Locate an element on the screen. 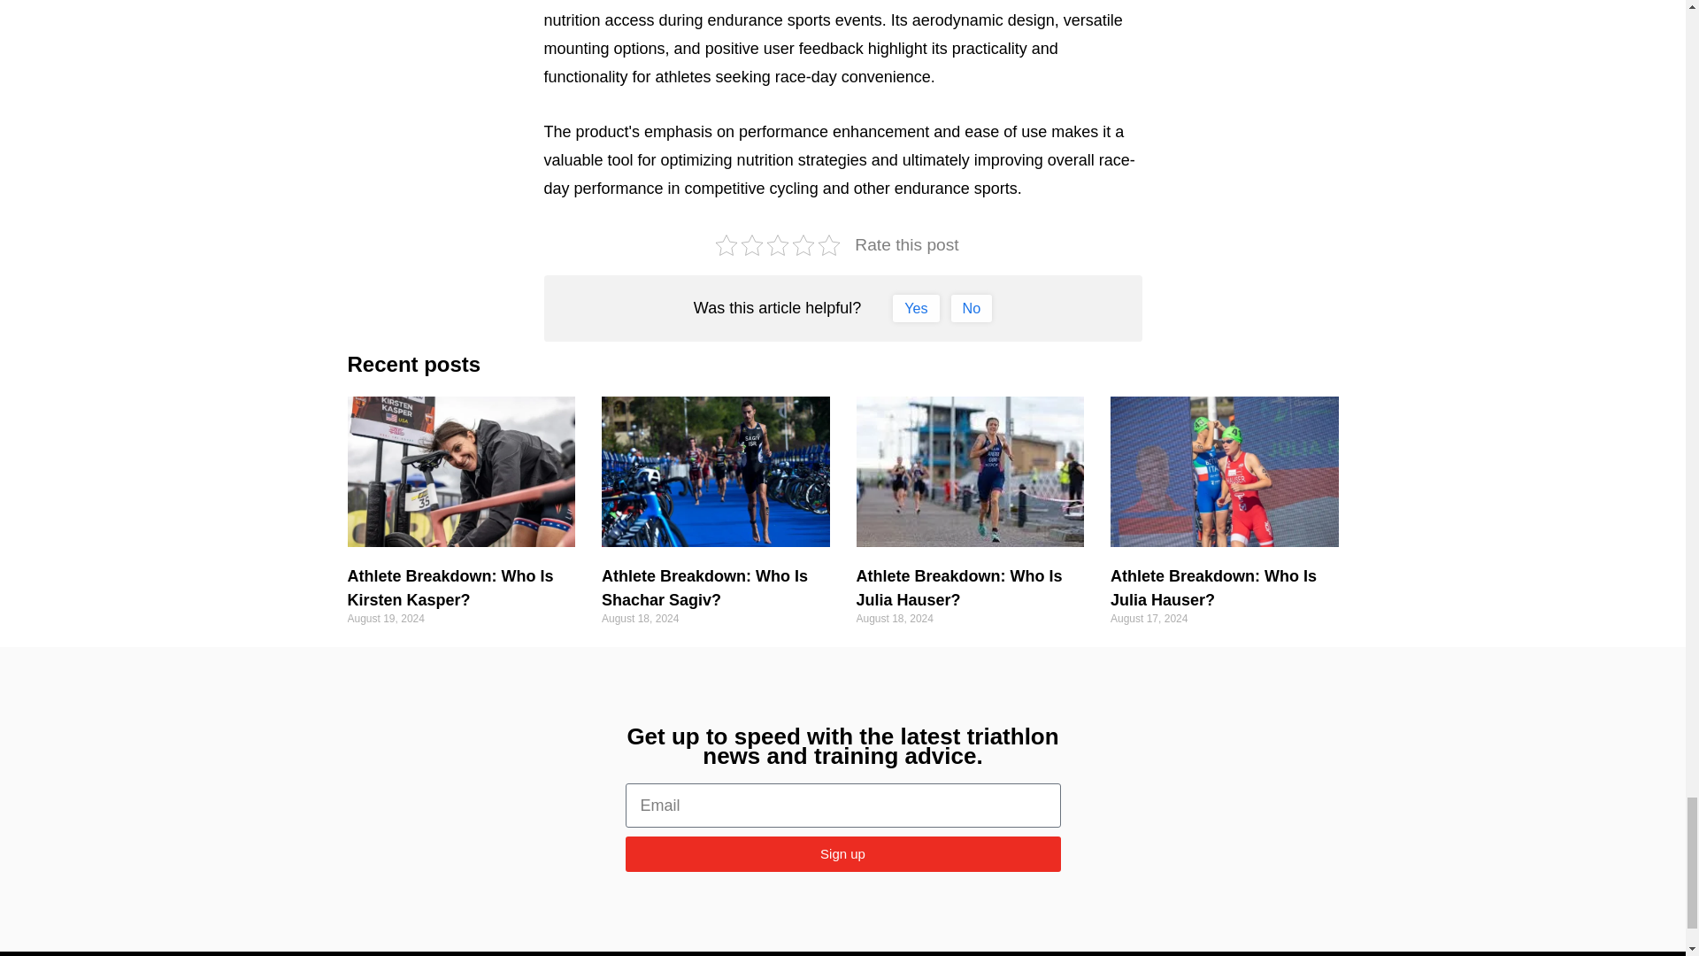 This screenshot has width=1699, height=956. Sign up is located at coordinates (842, 853).